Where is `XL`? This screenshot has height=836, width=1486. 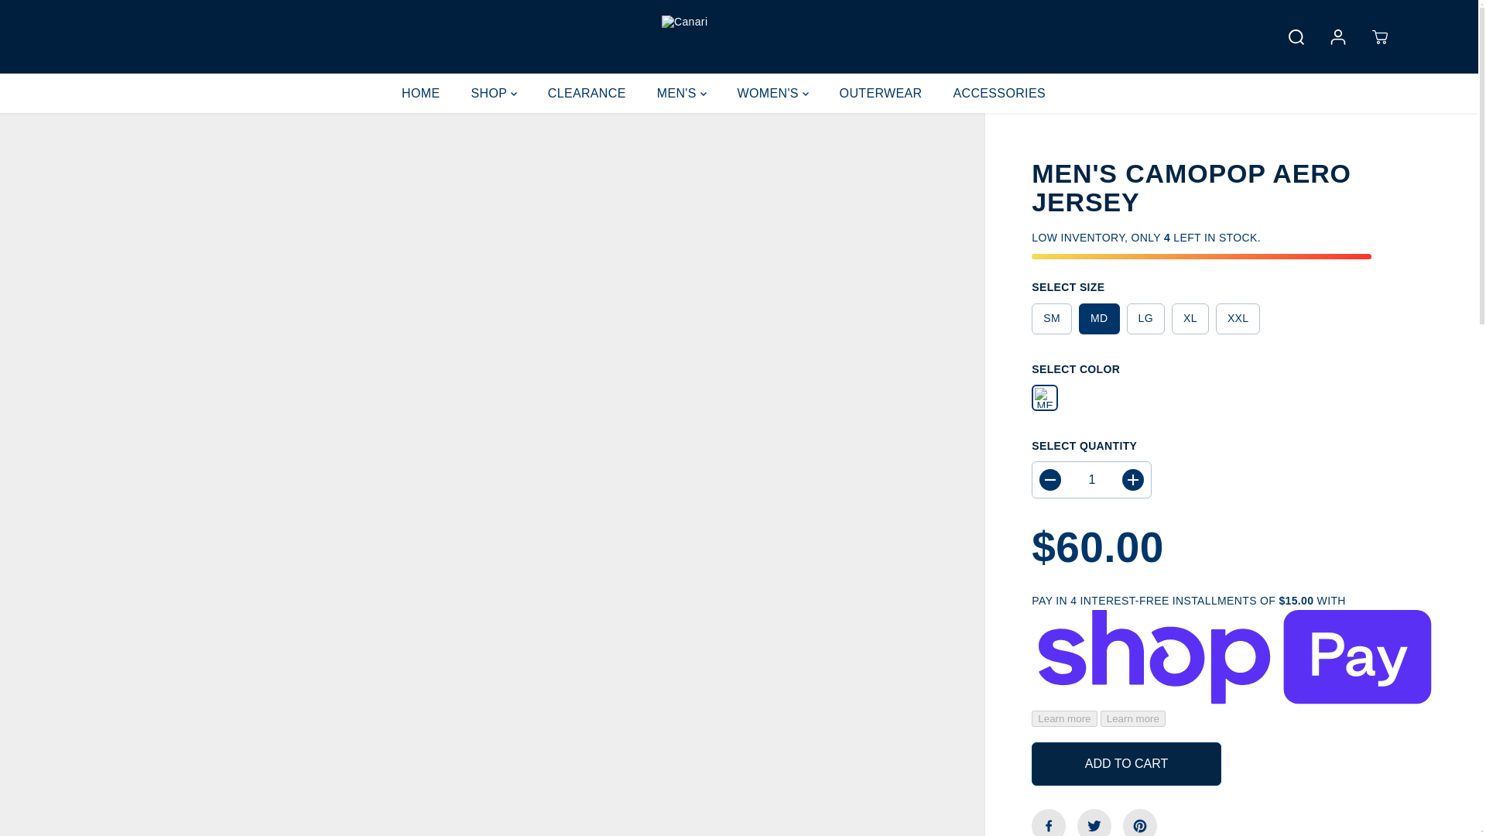
XL is located at coordinates (1190, 319).